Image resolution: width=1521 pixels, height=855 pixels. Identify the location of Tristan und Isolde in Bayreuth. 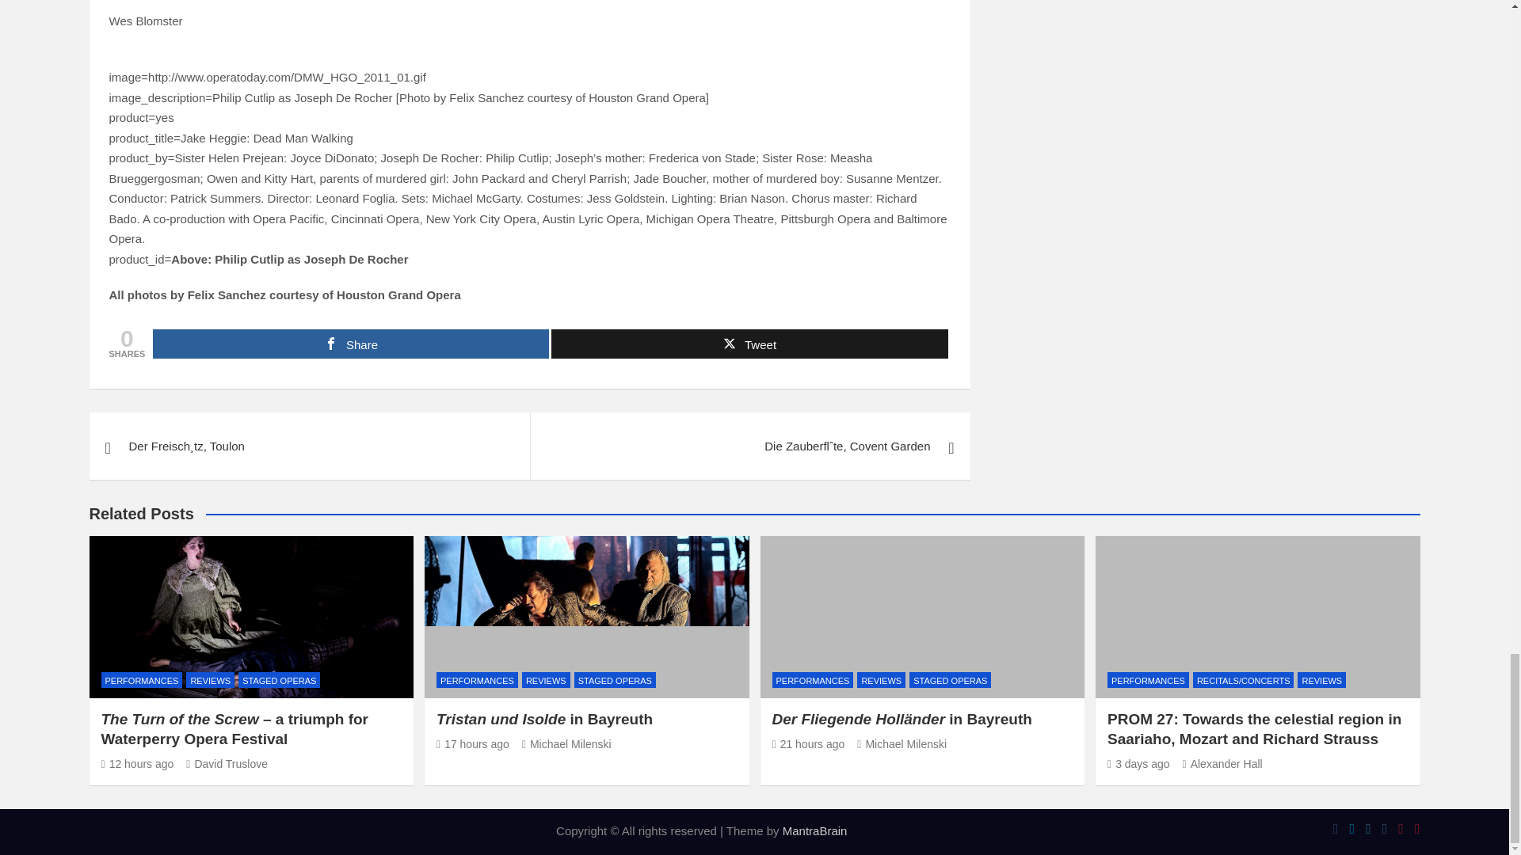
(544, 719).